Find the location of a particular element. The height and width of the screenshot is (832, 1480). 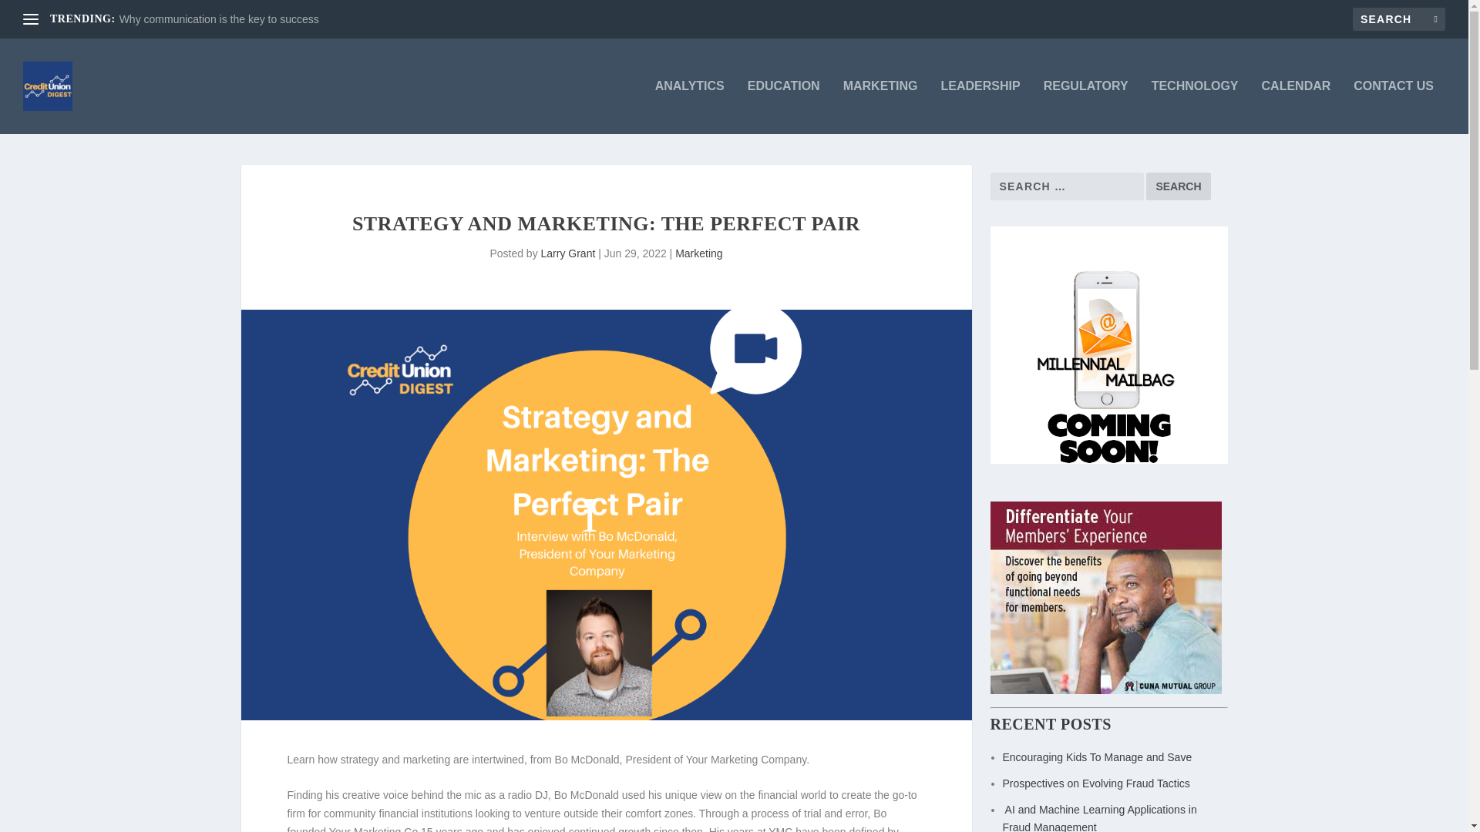

REGULATORY is located at coordinates (1085, 106).